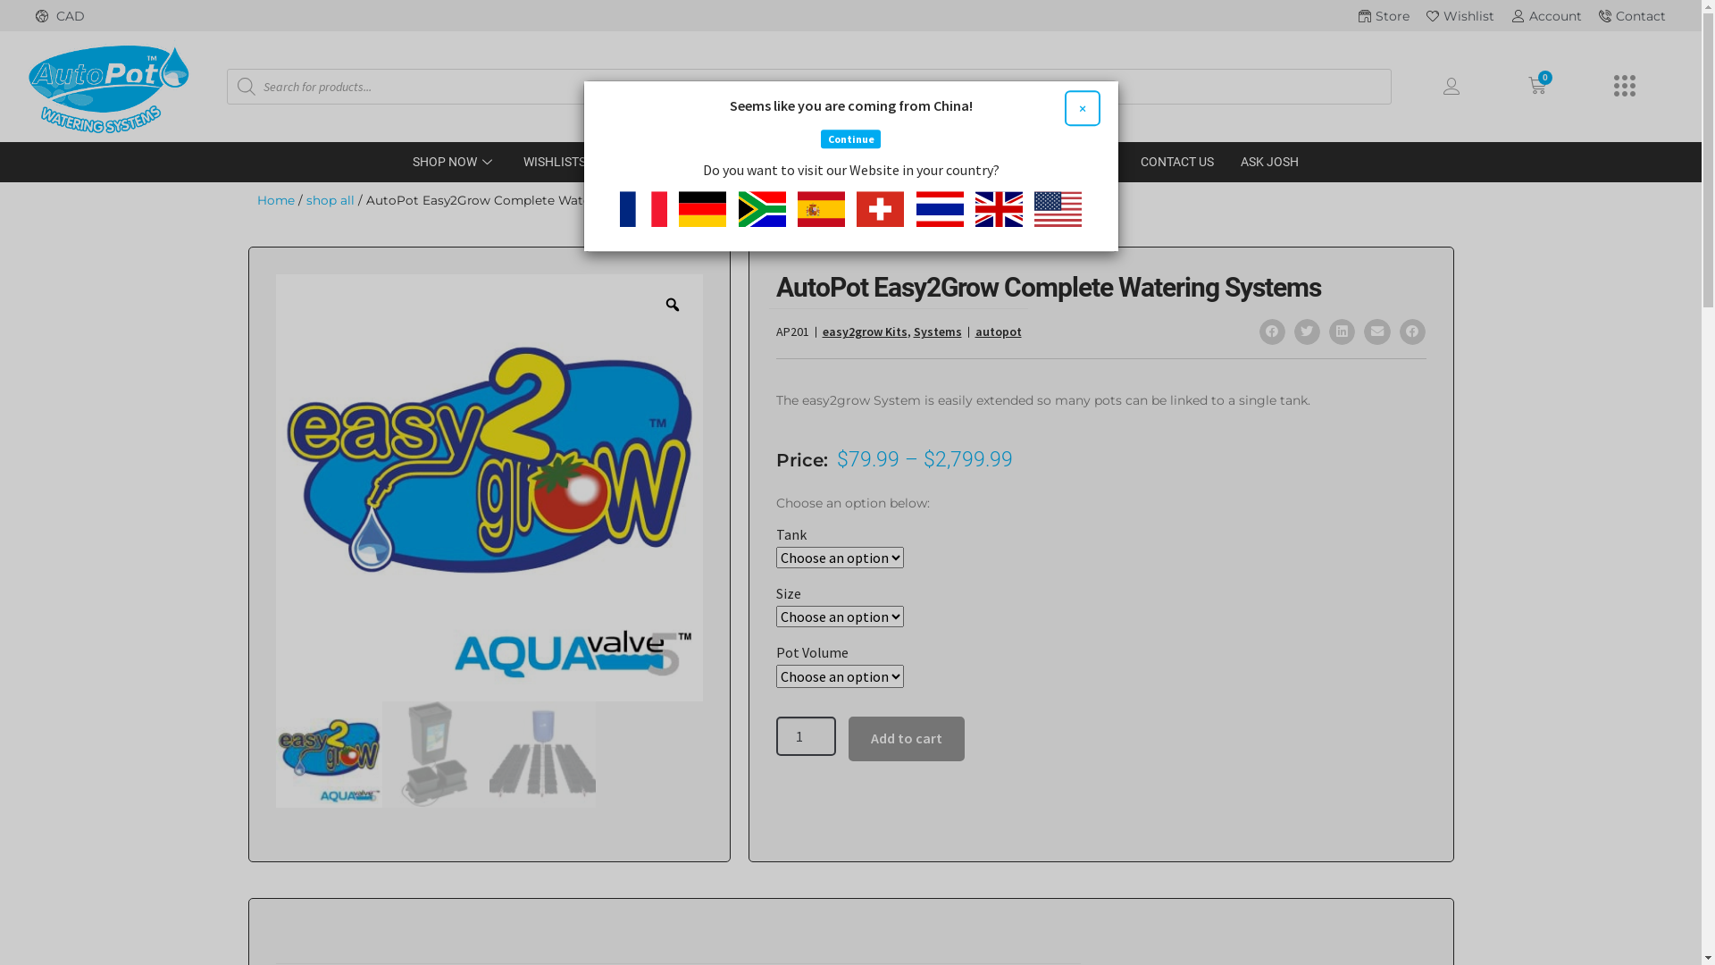 Image resolution: width=1715 pixels, height=965 pixels. I want to click on E2G-Black.jpg, so click(436, 754).